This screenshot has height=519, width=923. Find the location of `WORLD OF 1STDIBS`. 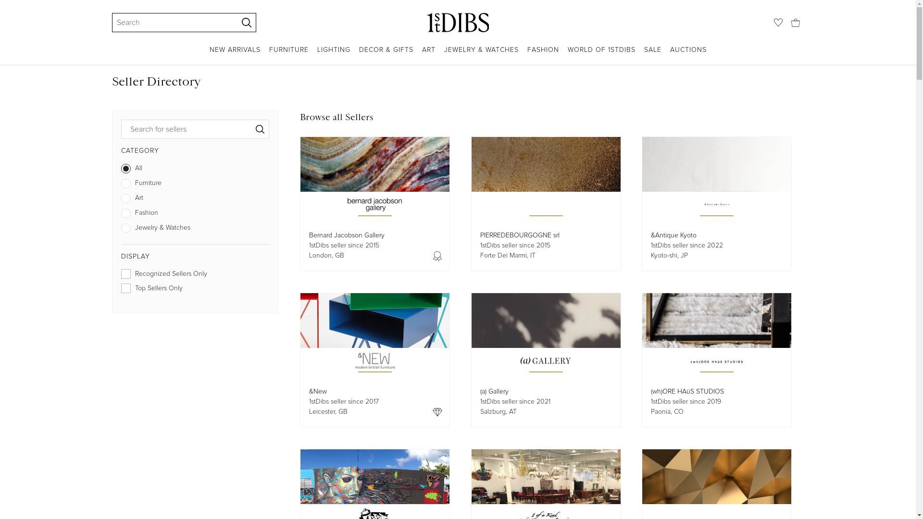

WORLD OF 1STDIBS is located at coordinates (601, 55).